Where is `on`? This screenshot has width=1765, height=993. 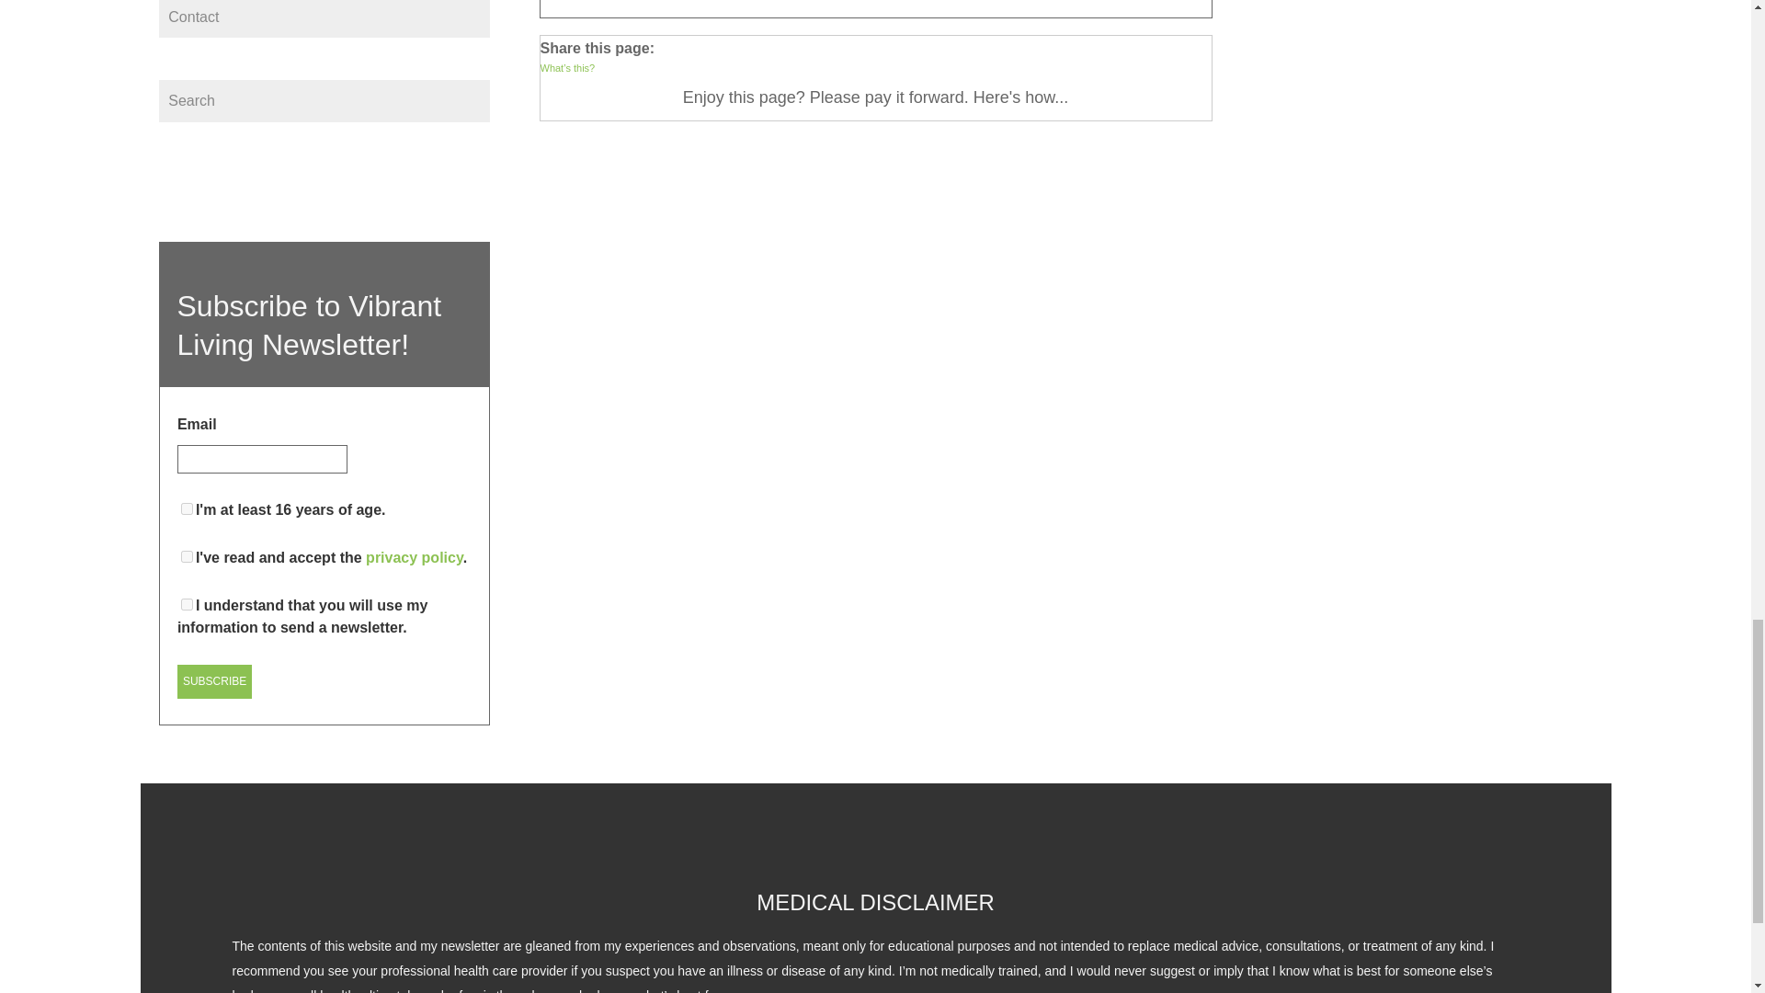
on is located at coordinates (187, 557).